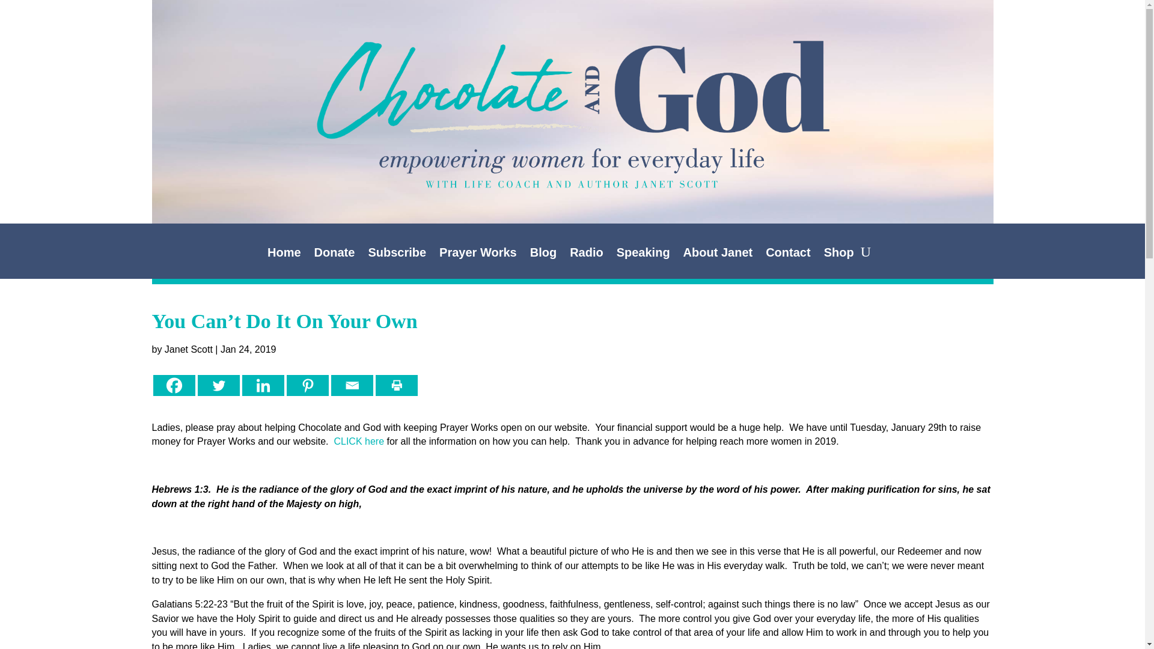 Image resolution: width=1154 pixels, height=649 pixels. I want to click on Subscribe, so click(397, 255).